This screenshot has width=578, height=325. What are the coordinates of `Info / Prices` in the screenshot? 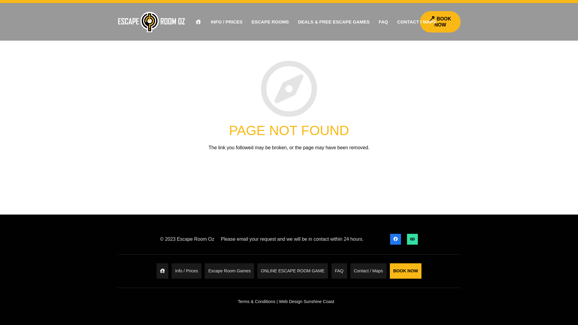 It's located at (187, 271).